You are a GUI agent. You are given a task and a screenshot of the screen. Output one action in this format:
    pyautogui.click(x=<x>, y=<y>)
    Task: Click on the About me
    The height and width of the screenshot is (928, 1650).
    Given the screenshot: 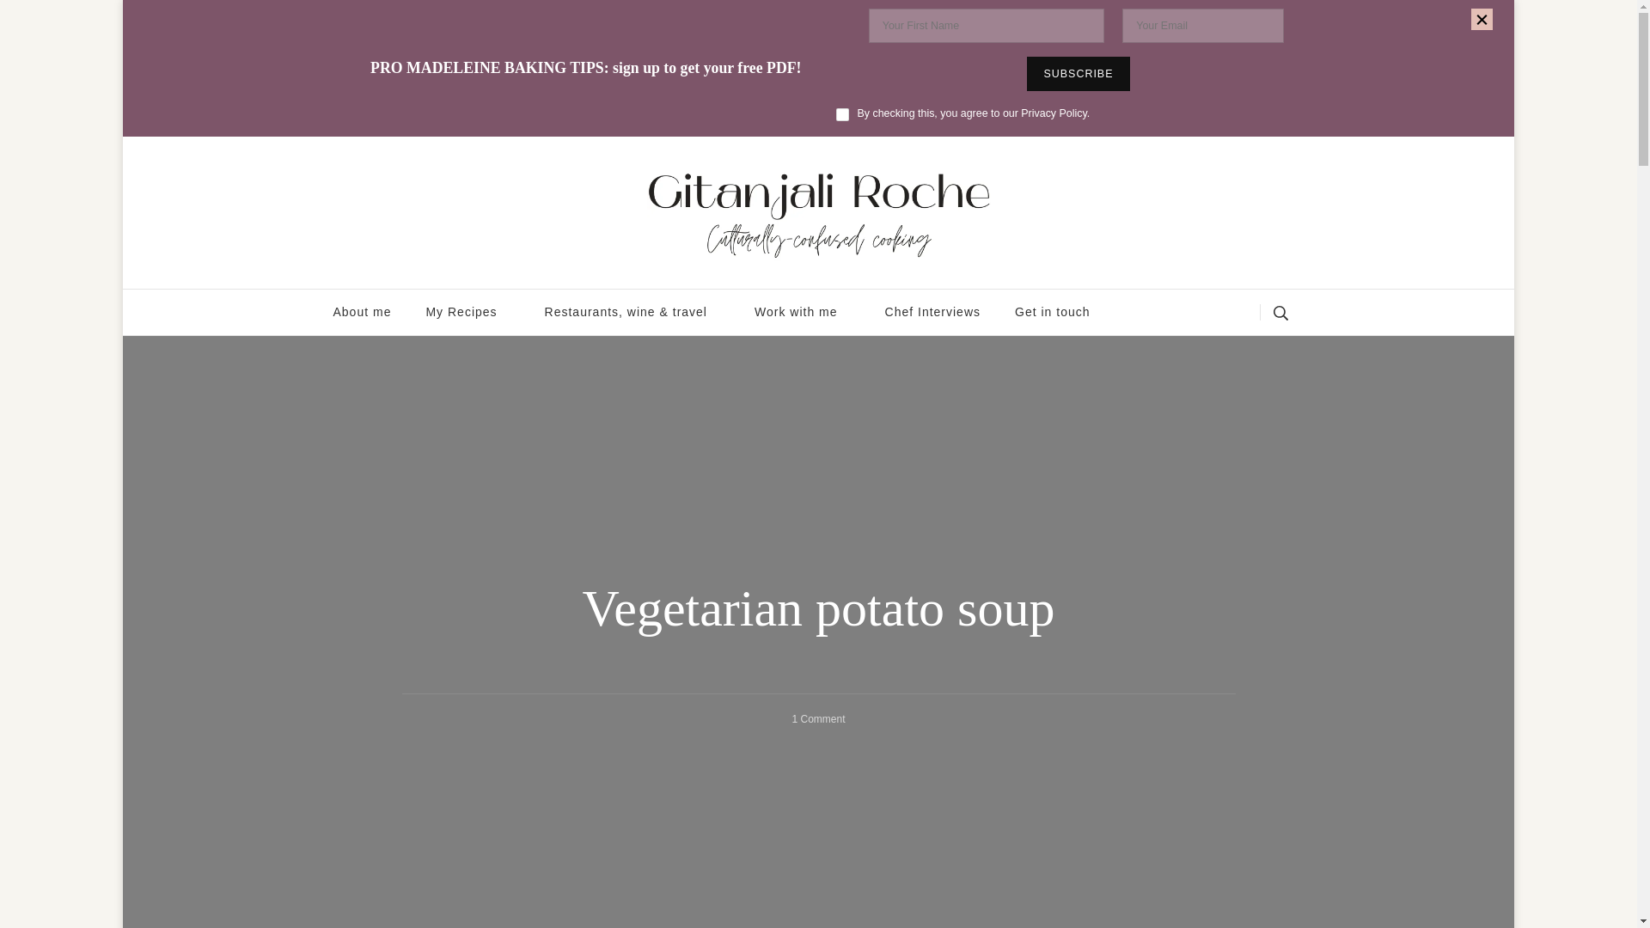 What is the action you would take?
    pyautogui.click(x=363, y=311)
    